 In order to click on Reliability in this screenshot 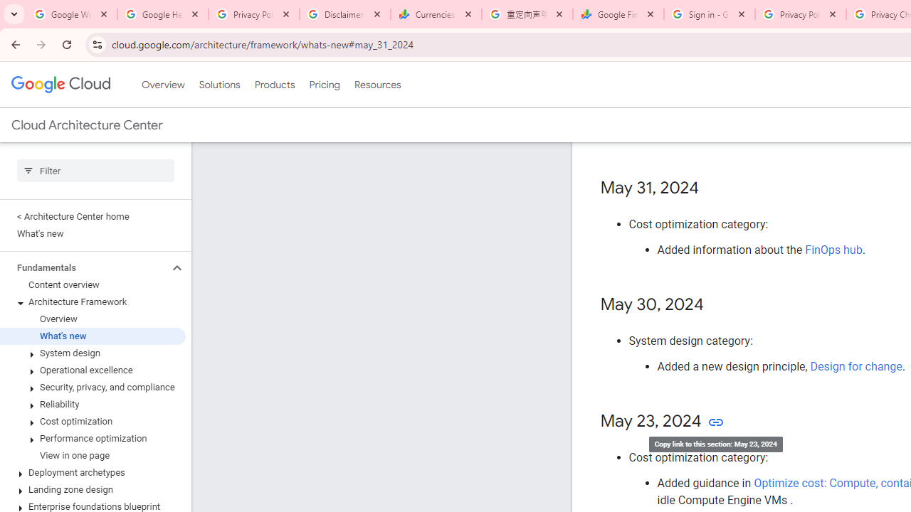, I will do `click(93, 405)`.